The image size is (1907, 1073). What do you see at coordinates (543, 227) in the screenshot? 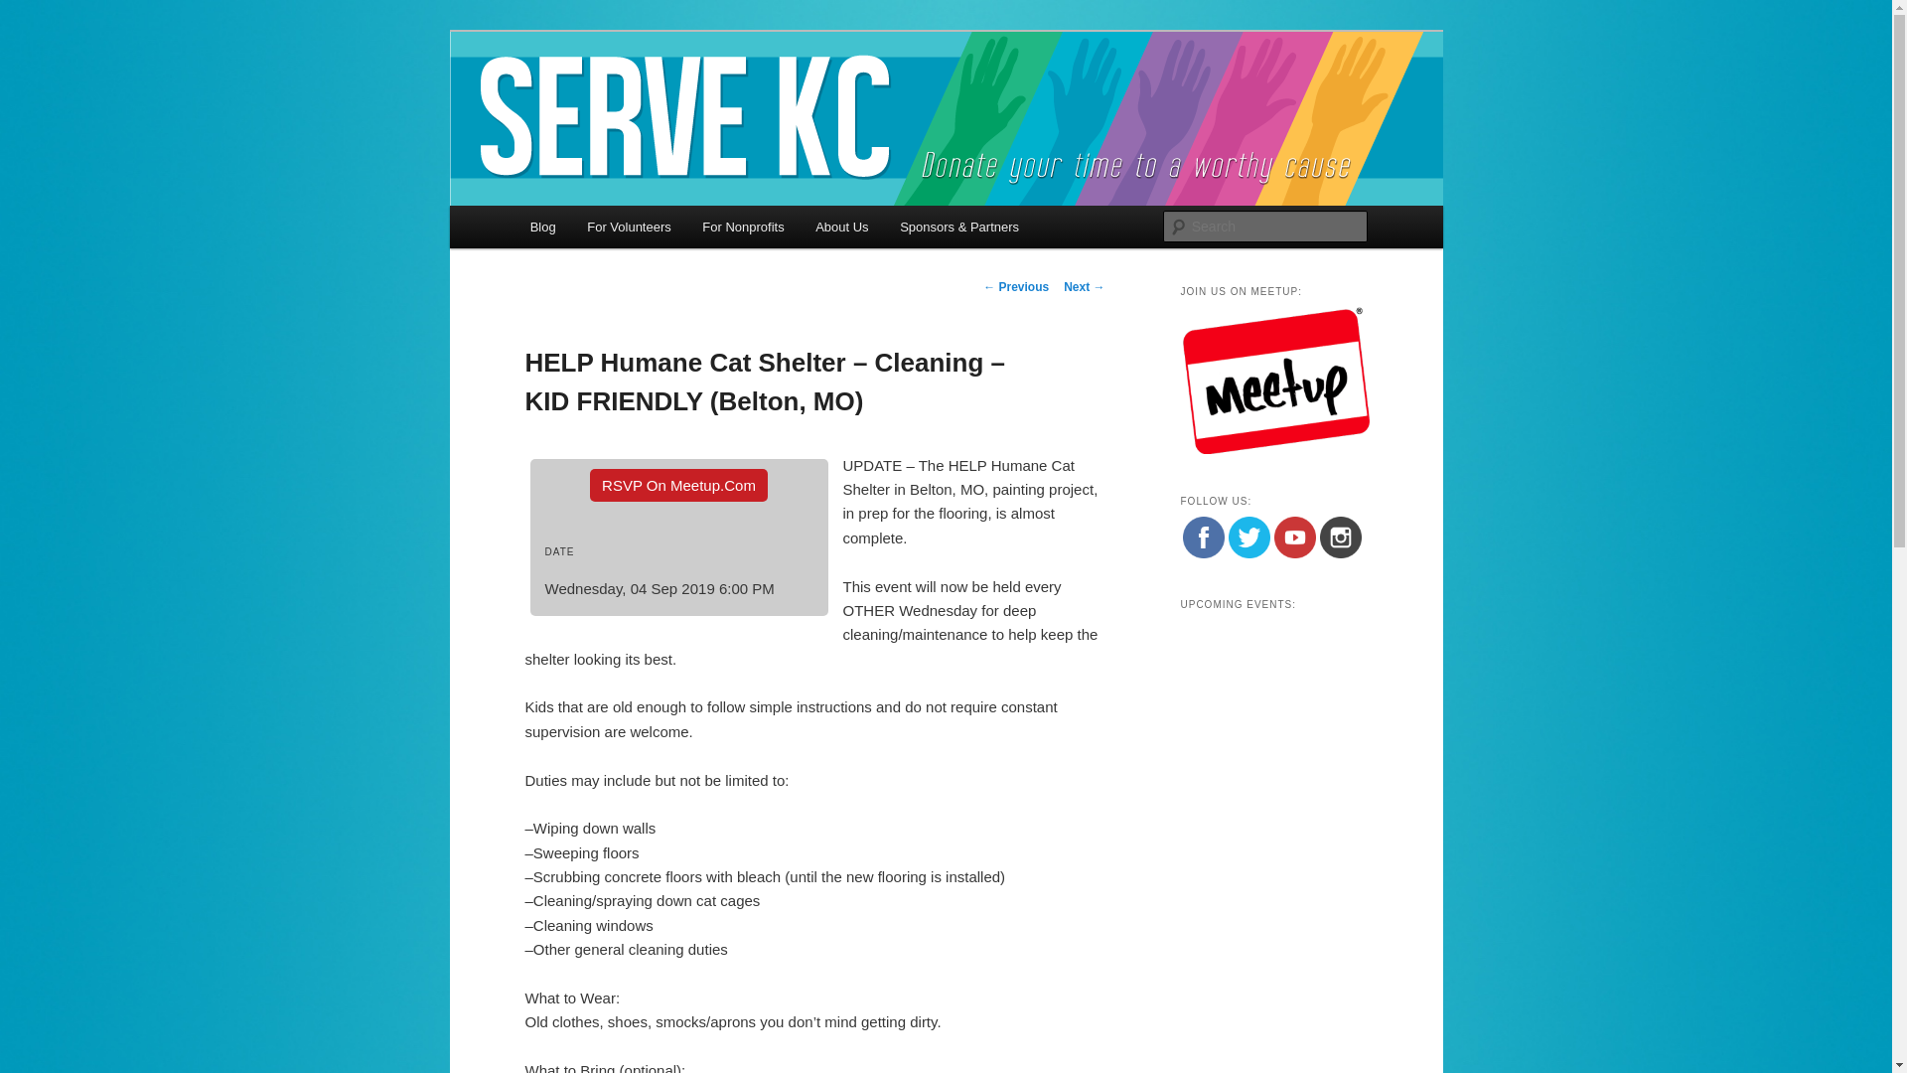
I see `Blog` at bounding box center [543, 227].